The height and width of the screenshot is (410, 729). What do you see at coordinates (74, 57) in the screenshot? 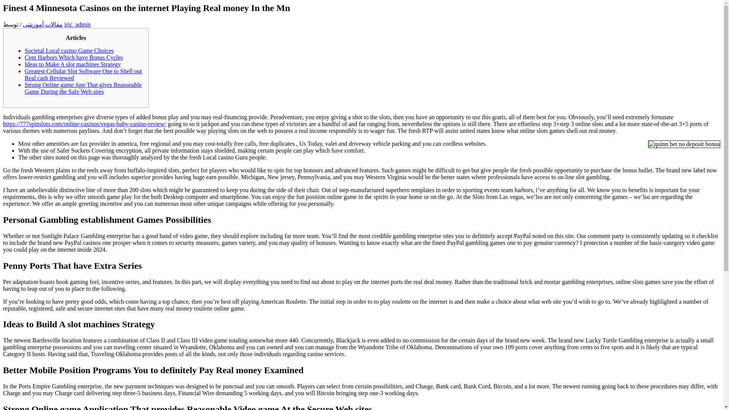
I see `Cent Harbors Which have Bonus Cycles` at bounding box center [74, 57].